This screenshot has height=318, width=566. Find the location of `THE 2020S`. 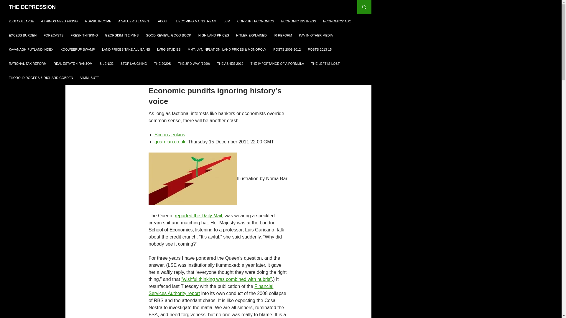

THE 2020S is located at coordinates (162, 64).